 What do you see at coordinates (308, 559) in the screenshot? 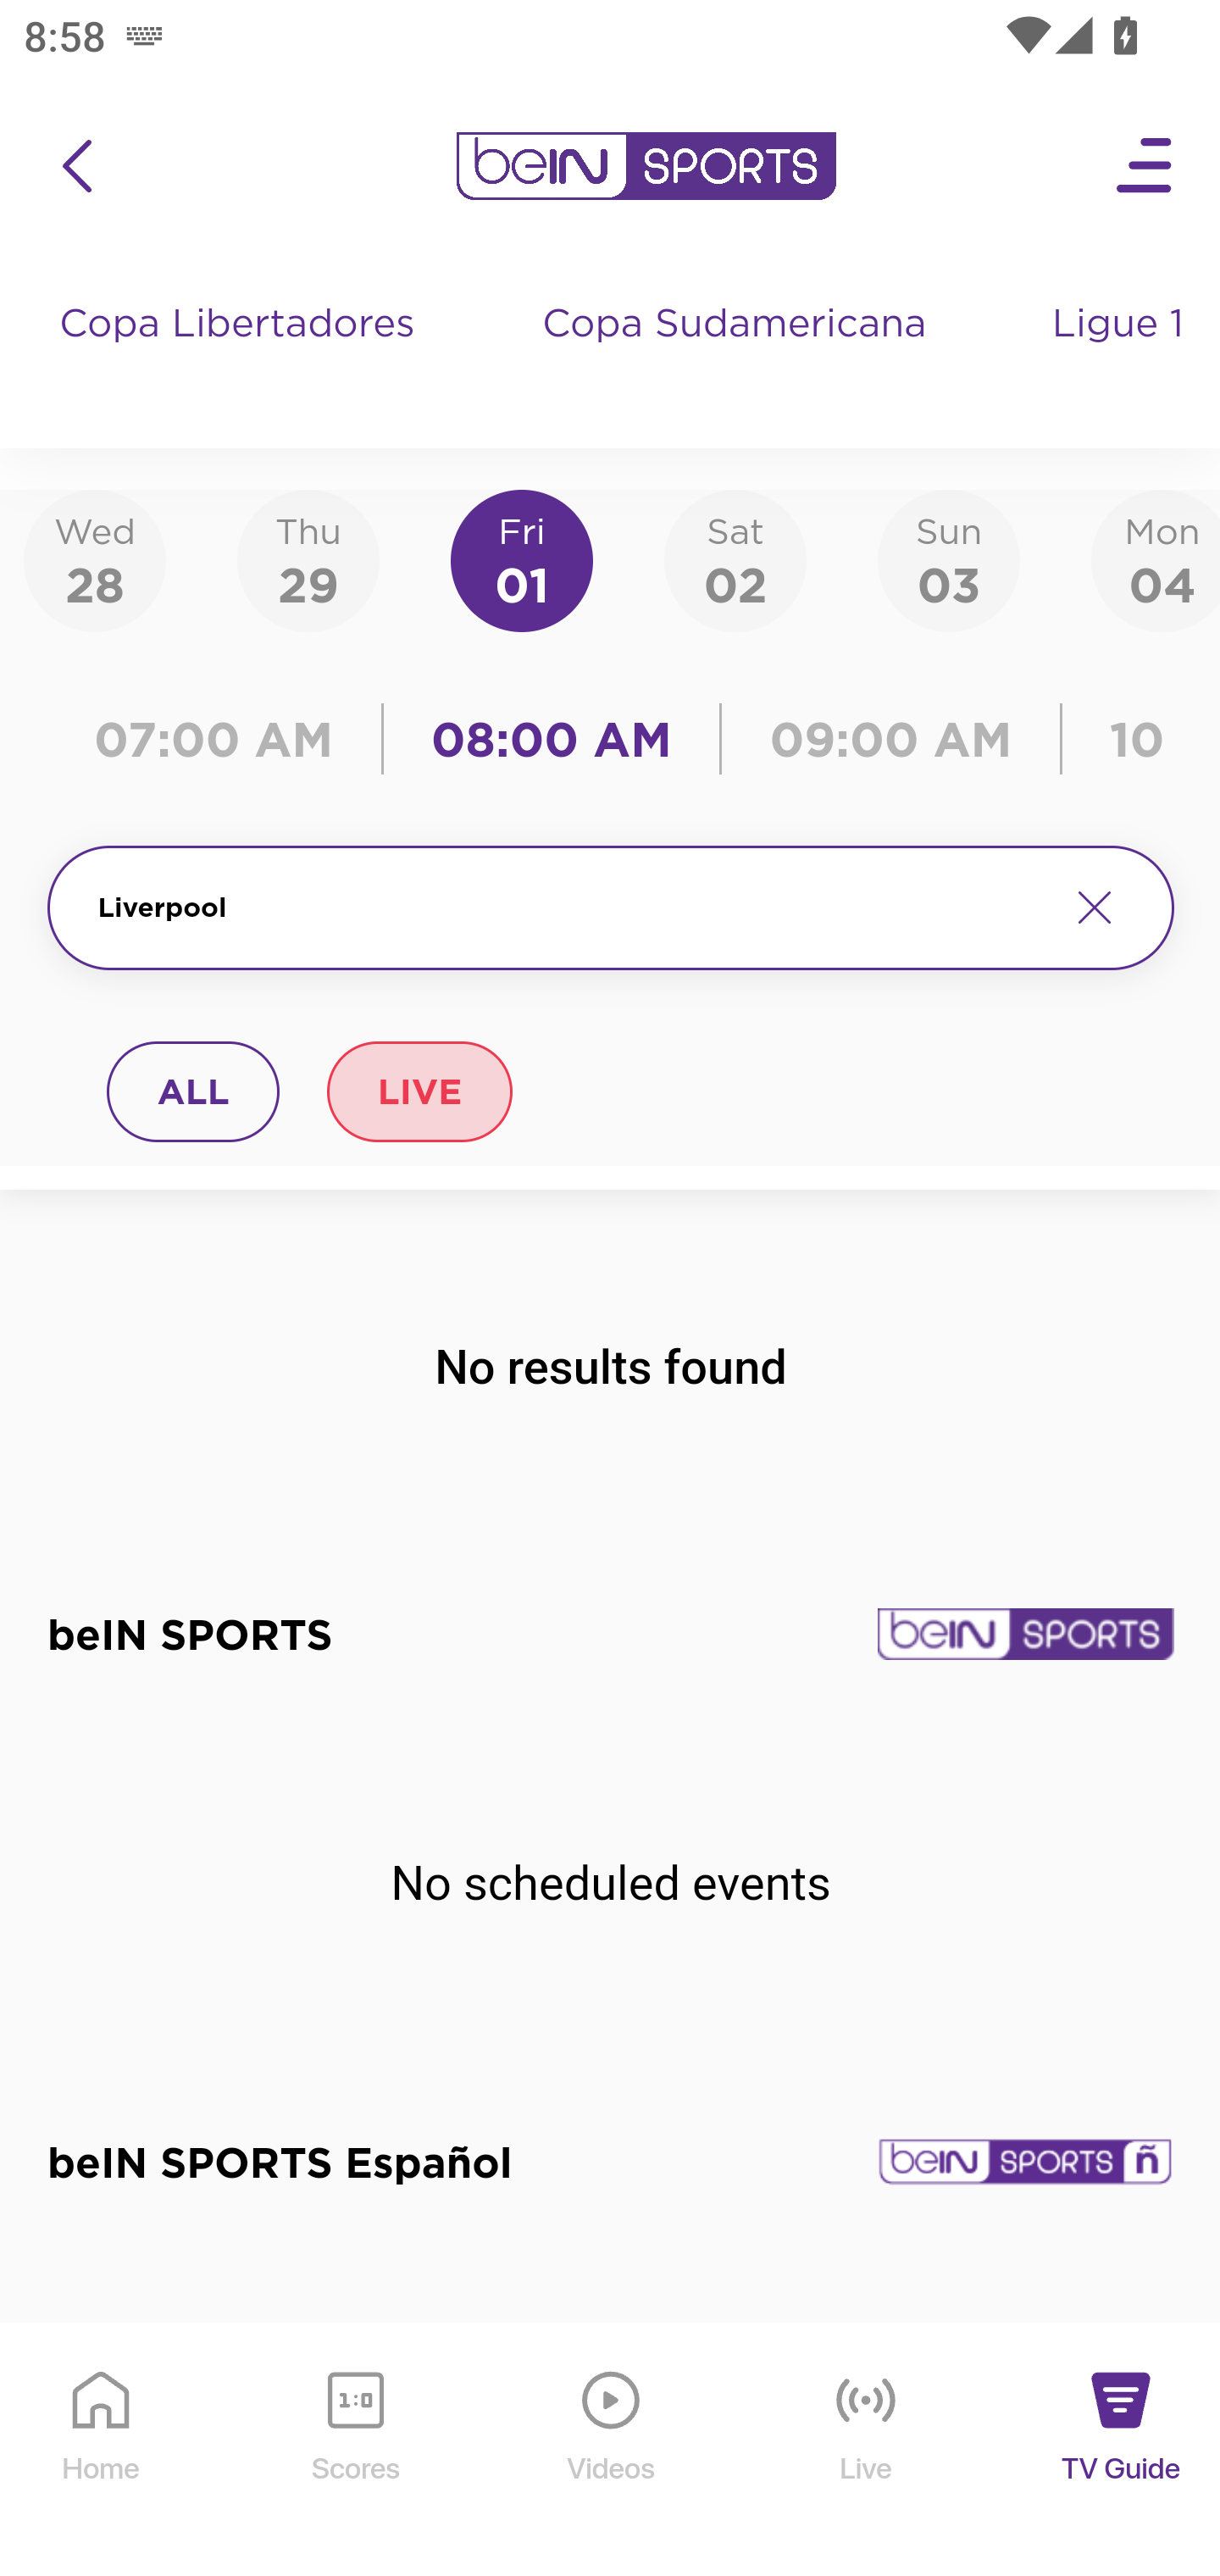
I see `Thu29` at bounding box center [308, 559].